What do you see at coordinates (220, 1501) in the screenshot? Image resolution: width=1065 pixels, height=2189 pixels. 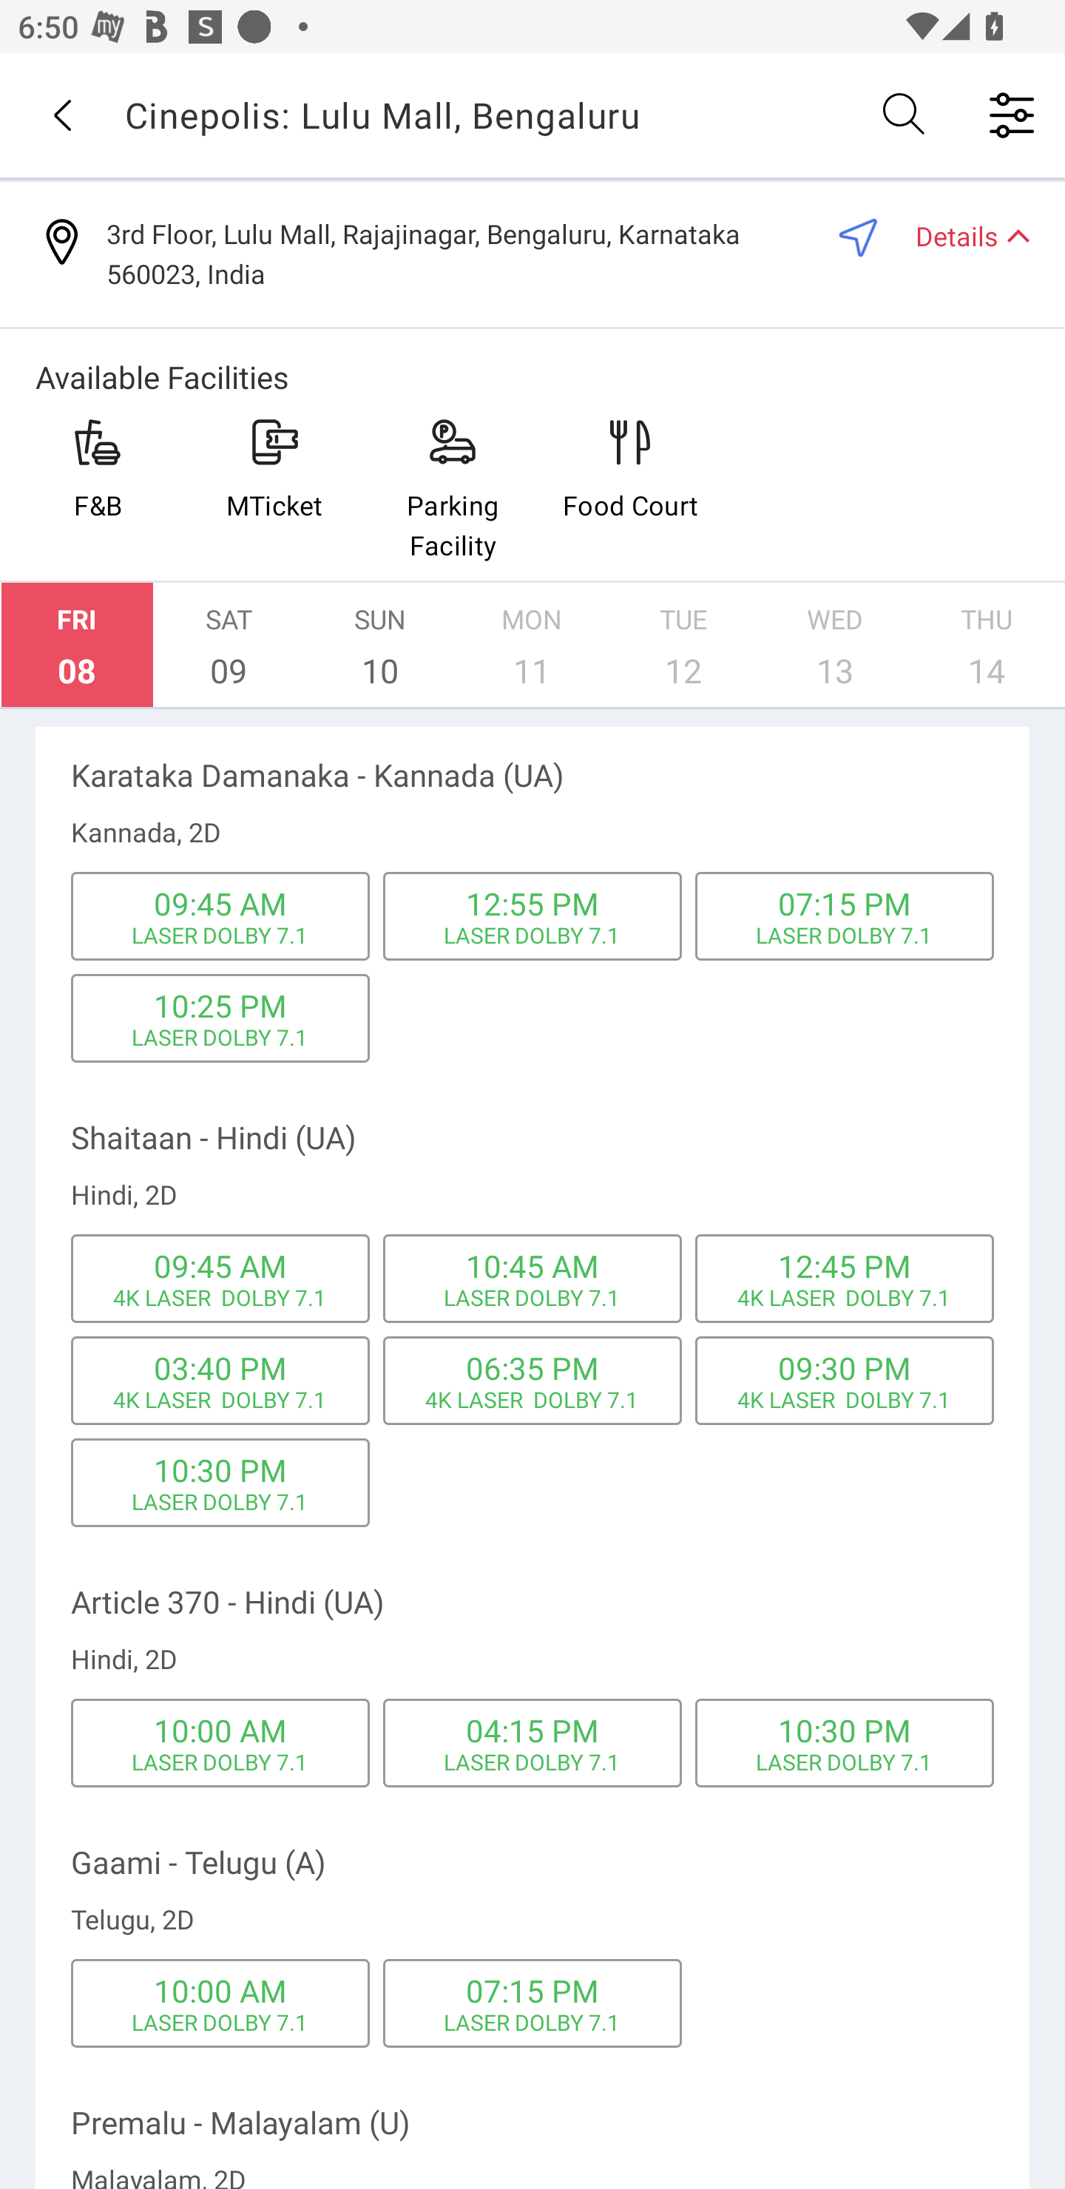 I see `LASER DOLBY 7.1` at bounding box center [220, 1501].